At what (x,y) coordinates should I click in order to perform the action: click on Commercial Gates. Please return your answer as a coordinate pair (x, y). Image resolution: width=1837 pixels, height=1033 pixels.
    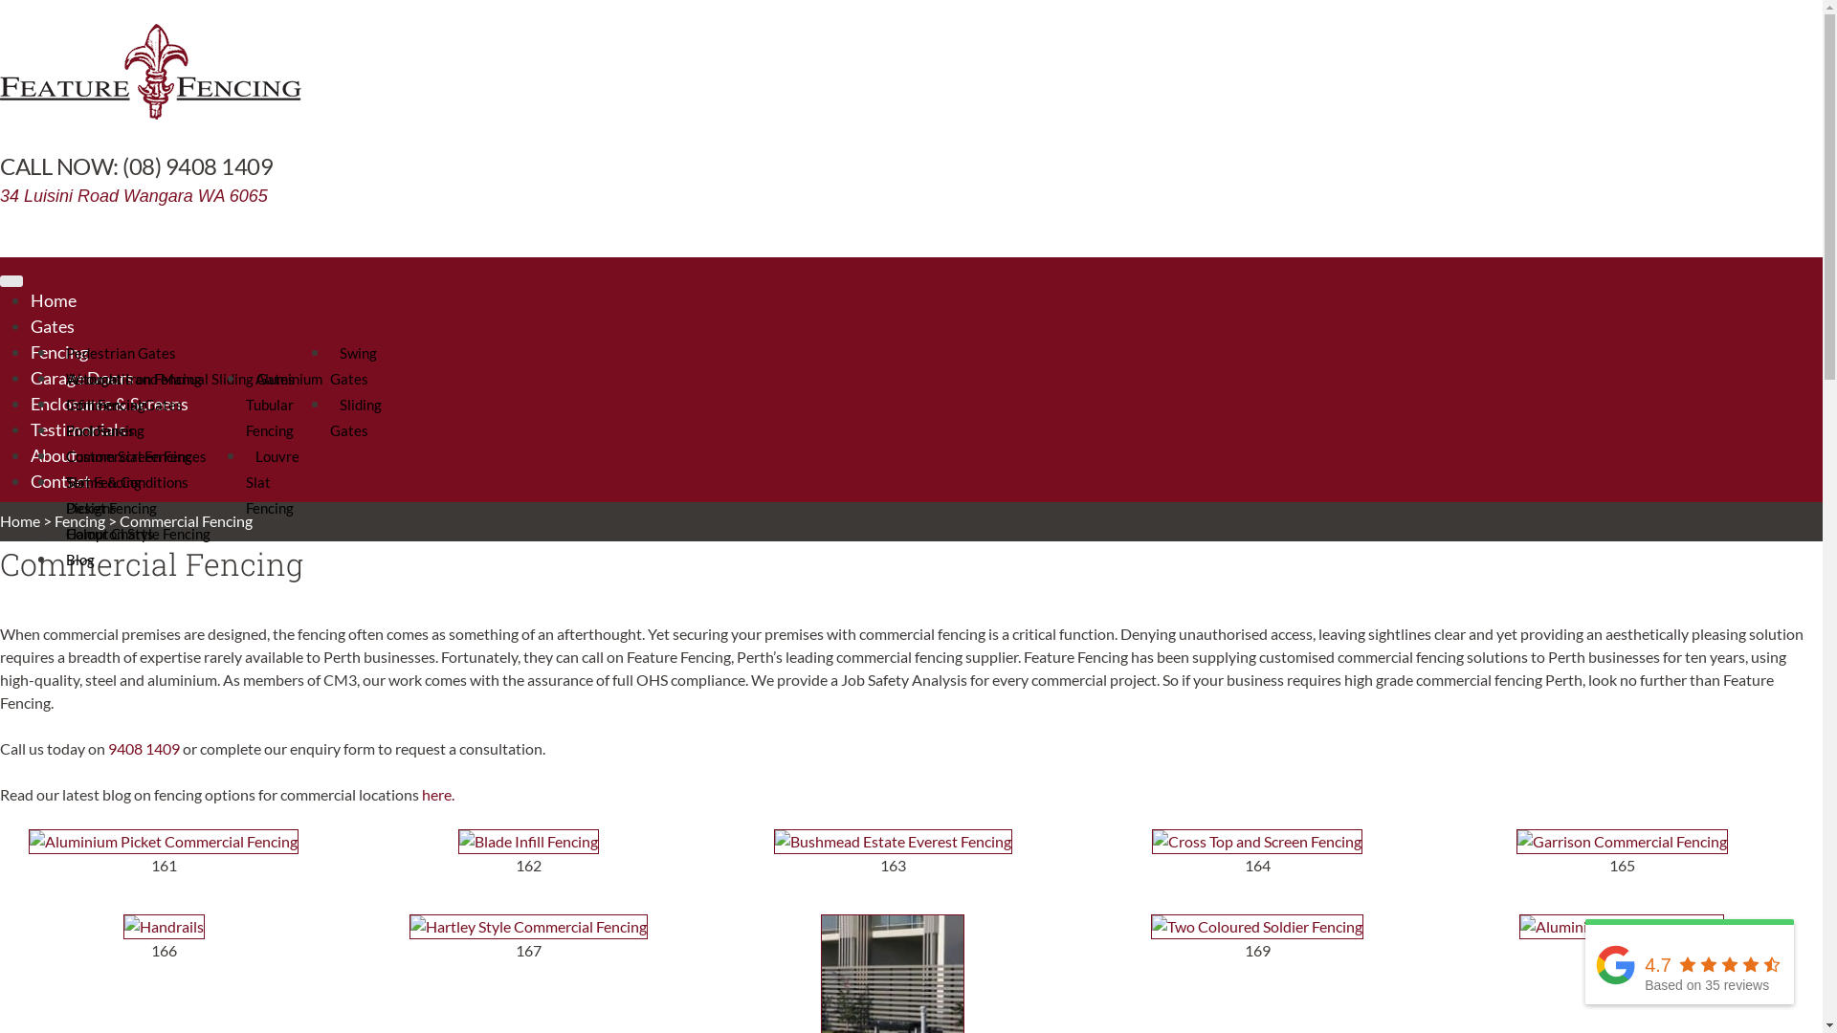
    Looking at the image, I should click on (124, 405).